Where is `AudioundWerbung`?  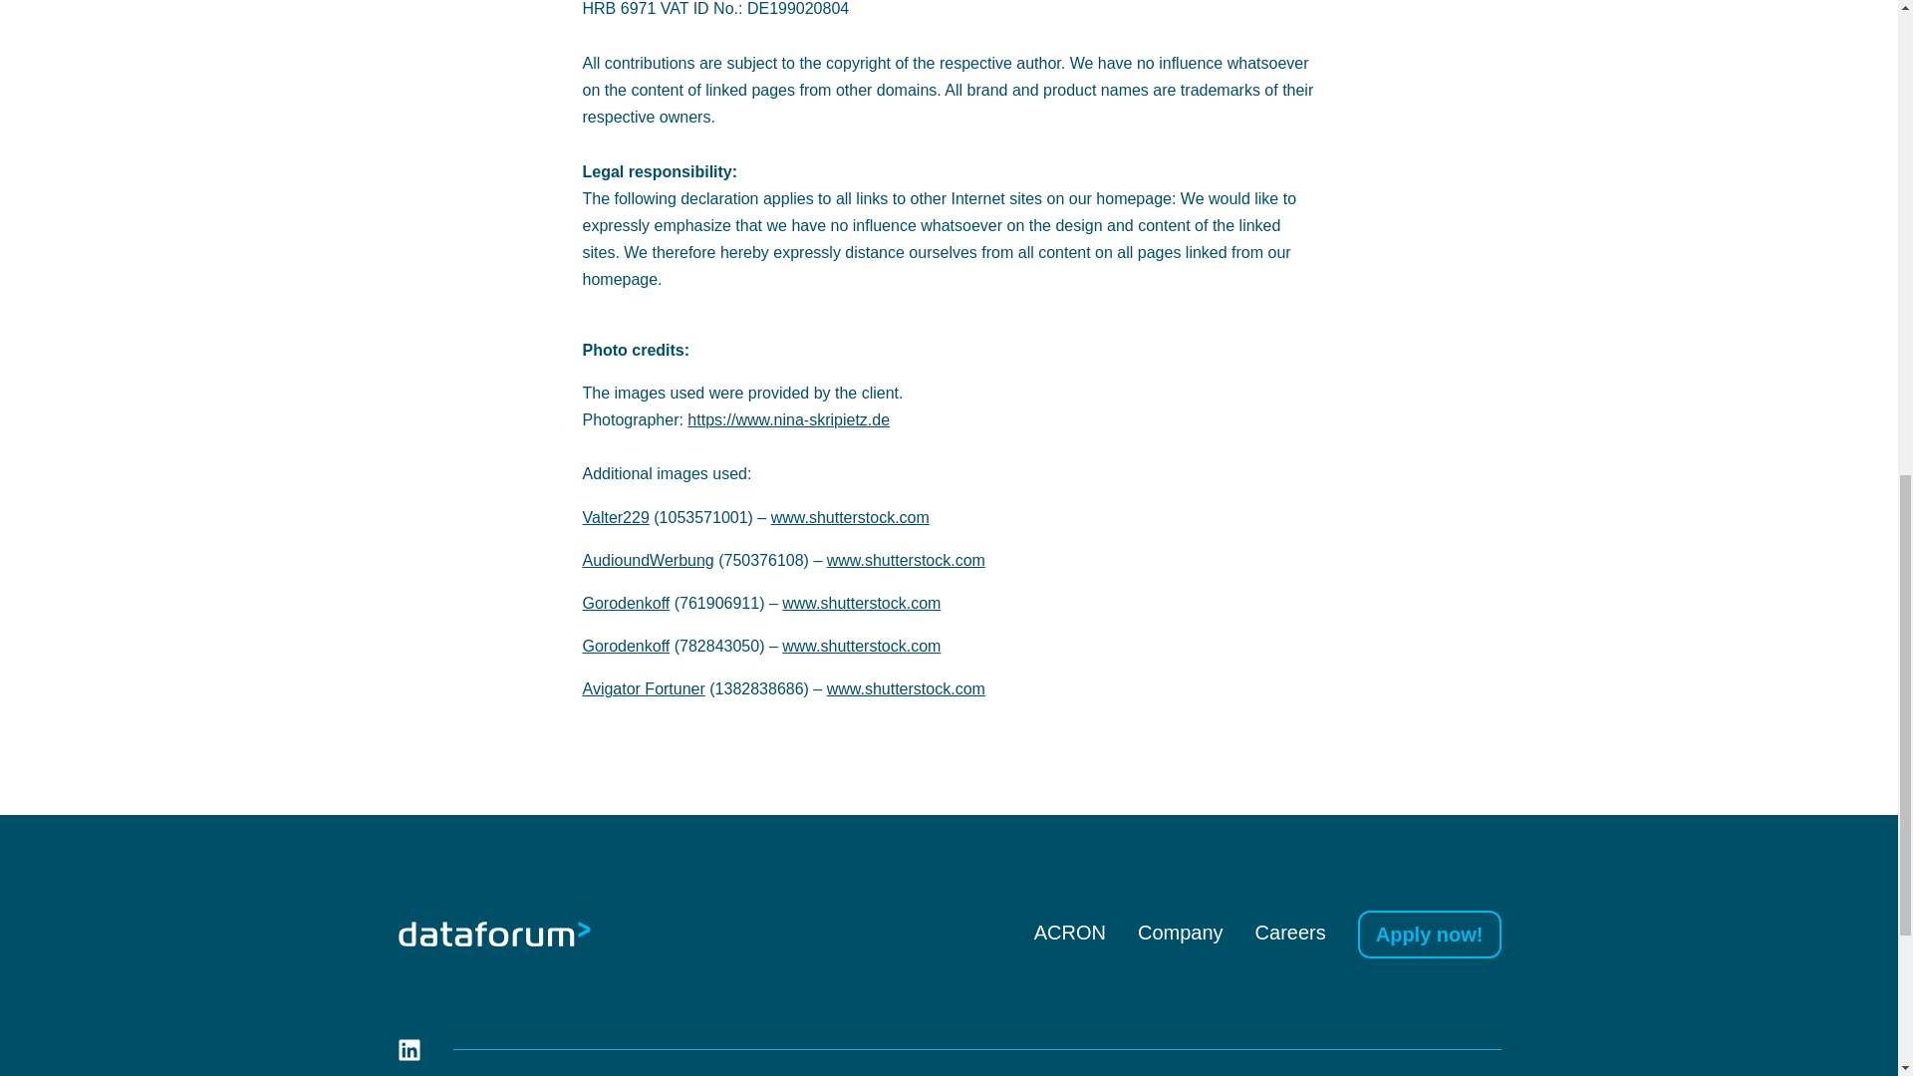 AudioundWerbung is located at coordinates (648, 560).